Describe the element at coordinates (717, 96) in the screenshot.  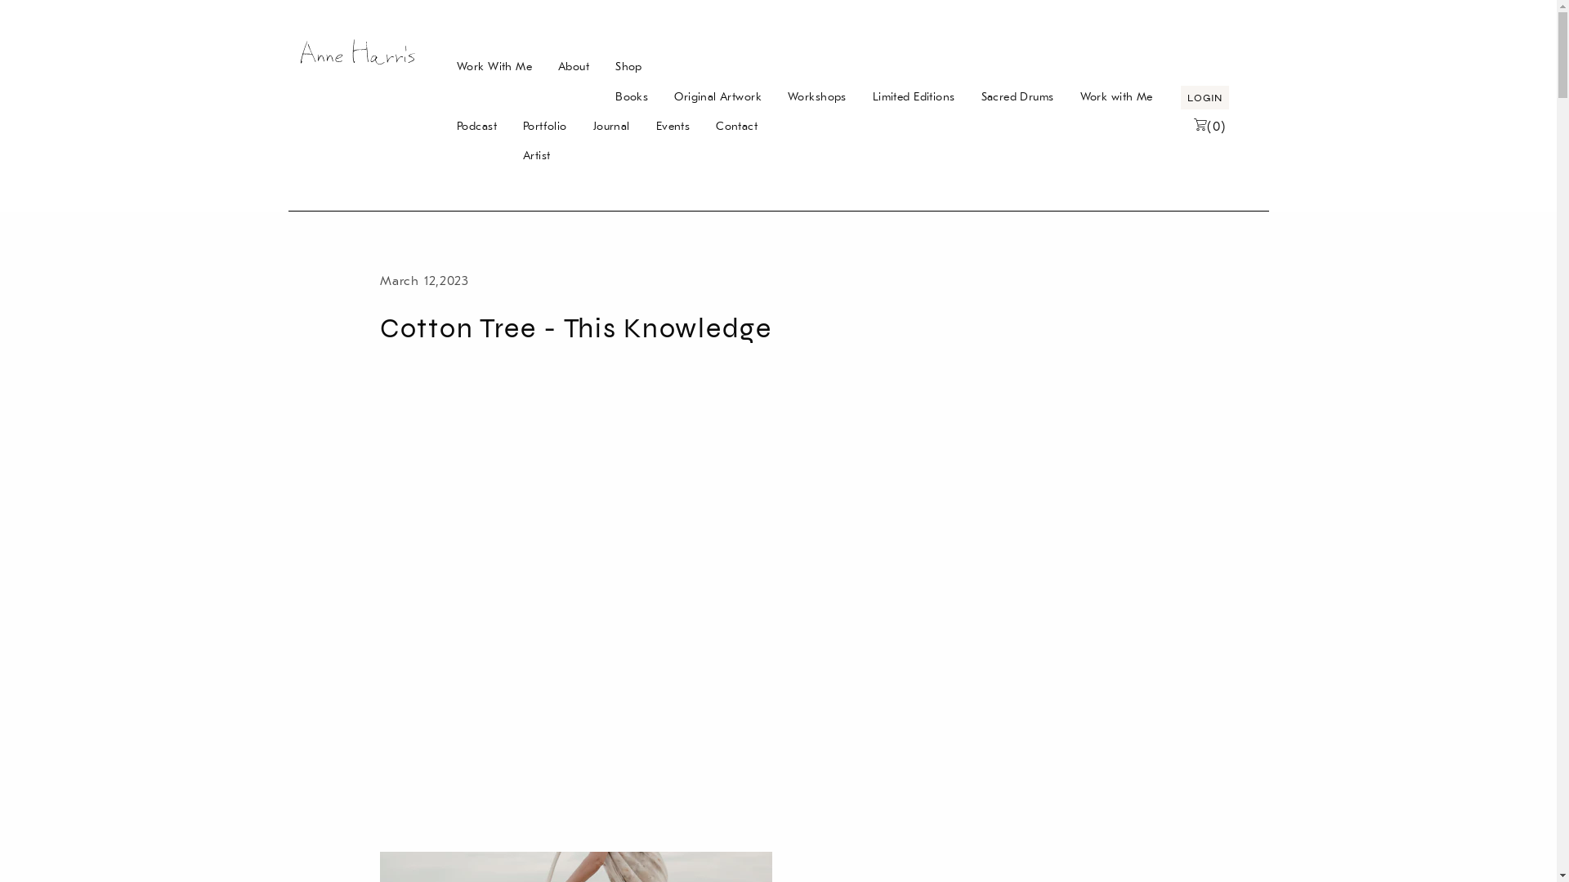
I see `Original Artwork` at that location.